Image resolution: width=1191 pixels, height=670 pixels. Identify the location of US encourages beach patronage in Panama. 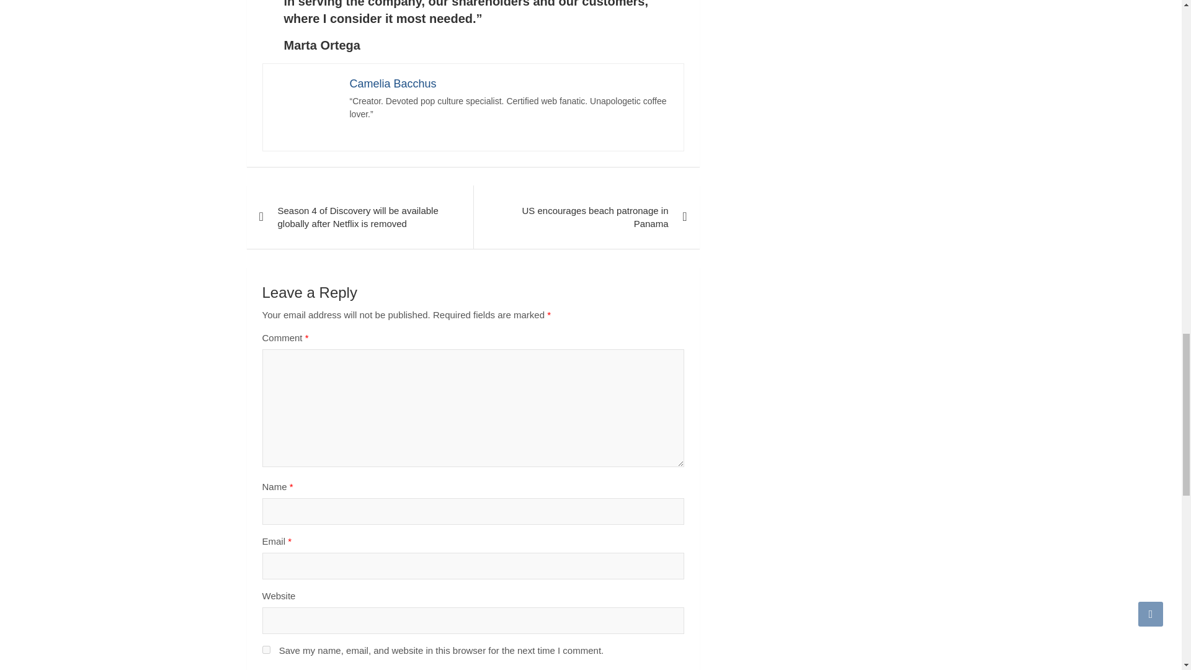
(586, 217).